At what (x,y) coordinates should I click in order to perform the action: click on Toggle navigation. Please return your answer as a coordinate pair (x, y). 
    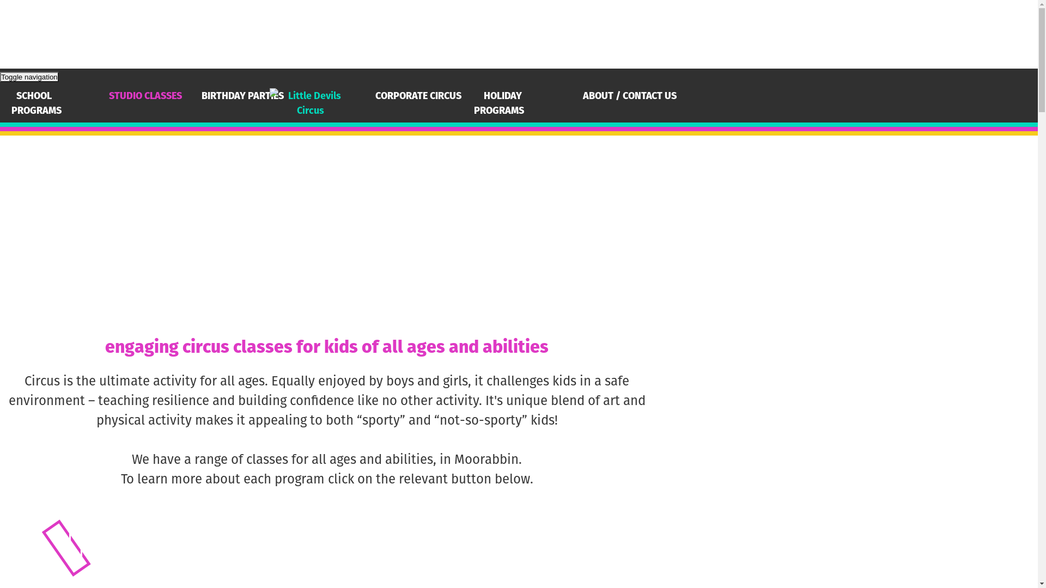
    Looking at the image, I should click on (29, 77).